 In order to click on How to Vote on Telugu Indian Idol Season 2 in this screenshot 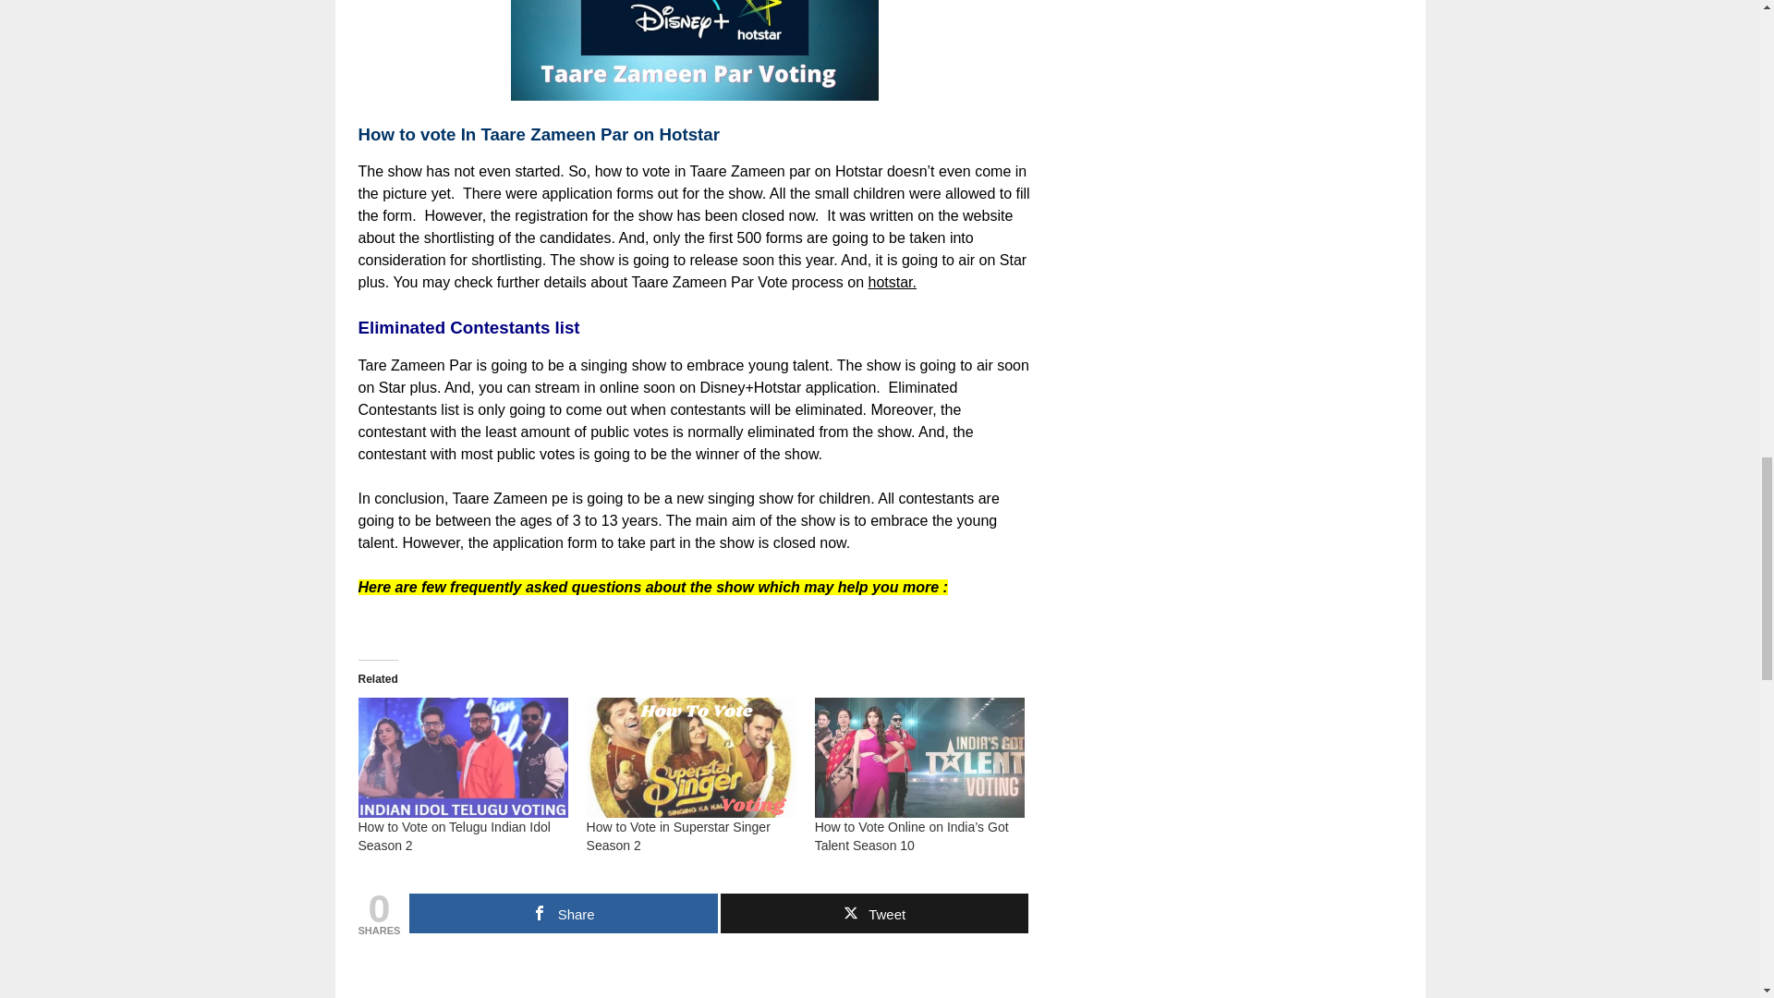, I will do `click(454, 835)`.